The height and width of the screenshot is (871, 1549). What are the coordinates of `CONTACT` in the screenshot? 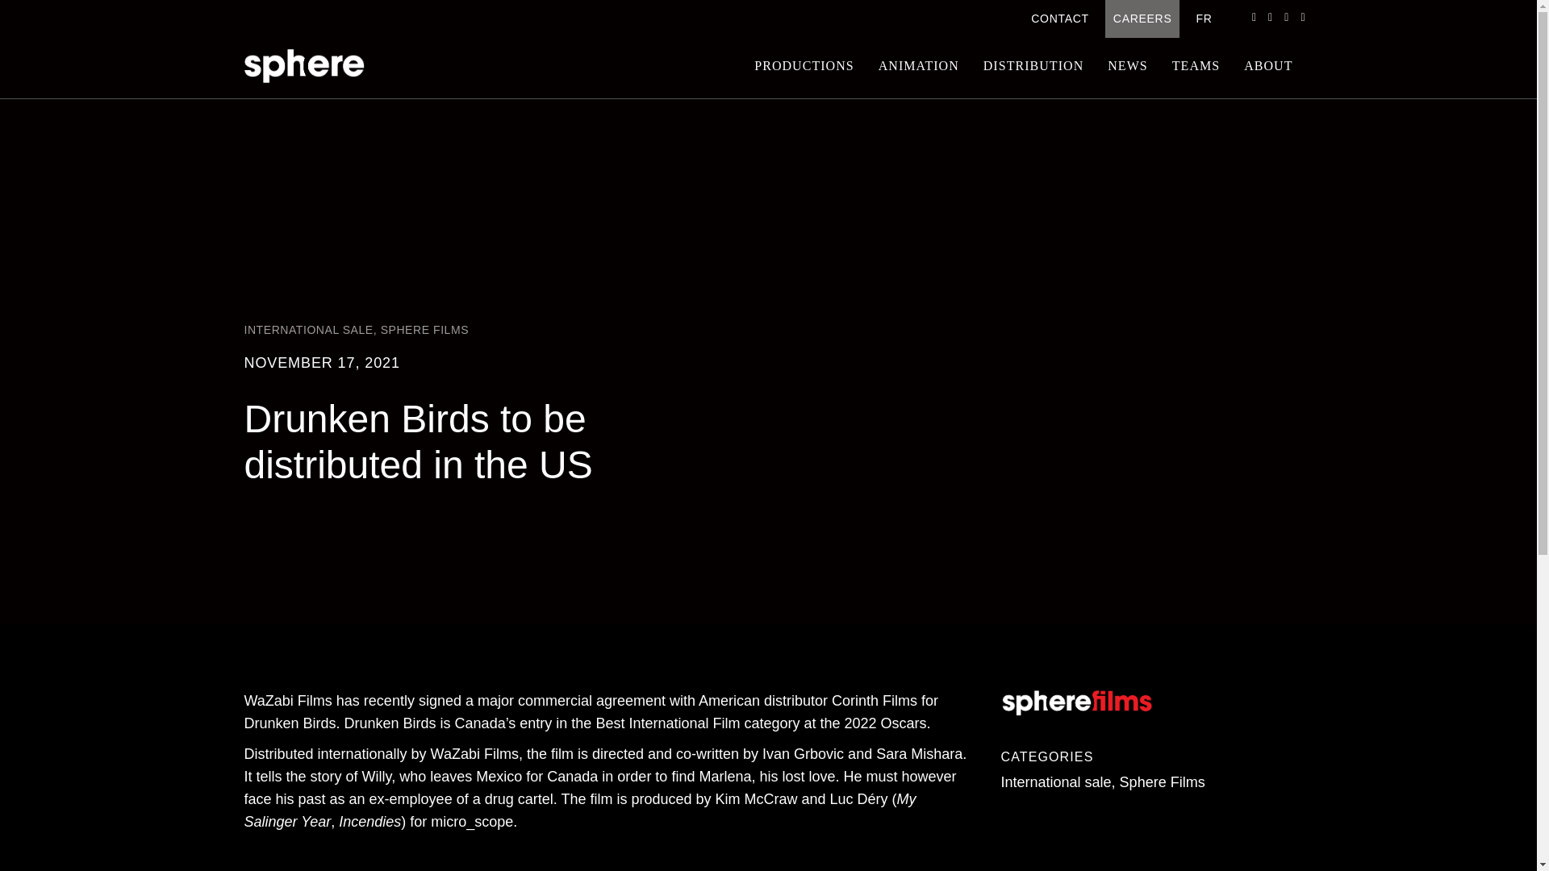 It's located at (1059, 19).